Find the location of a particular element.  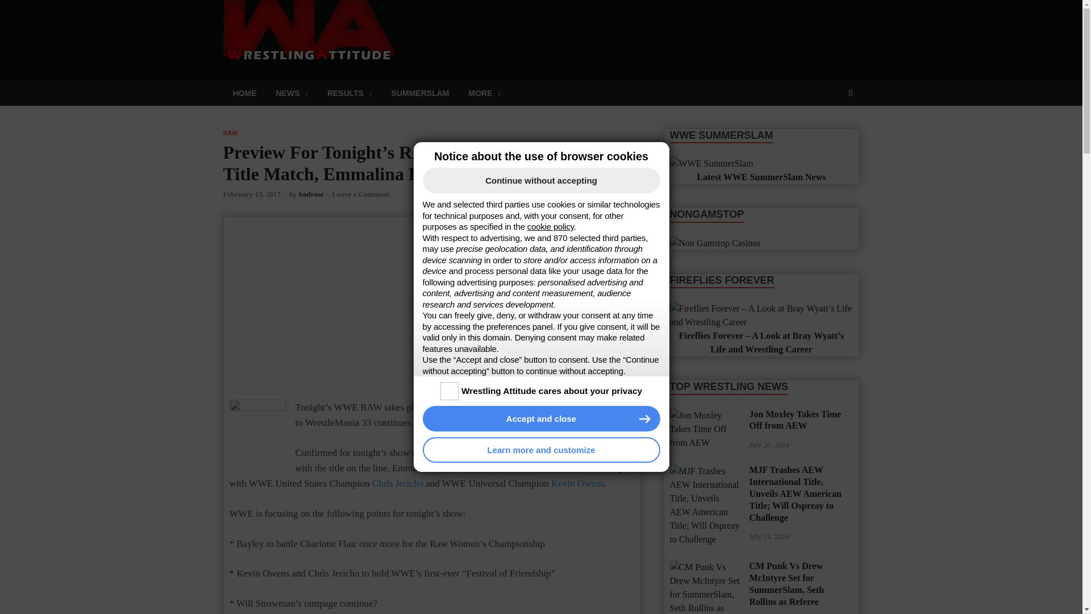

Wrestling Attitude is located at coordinates (484, 20).